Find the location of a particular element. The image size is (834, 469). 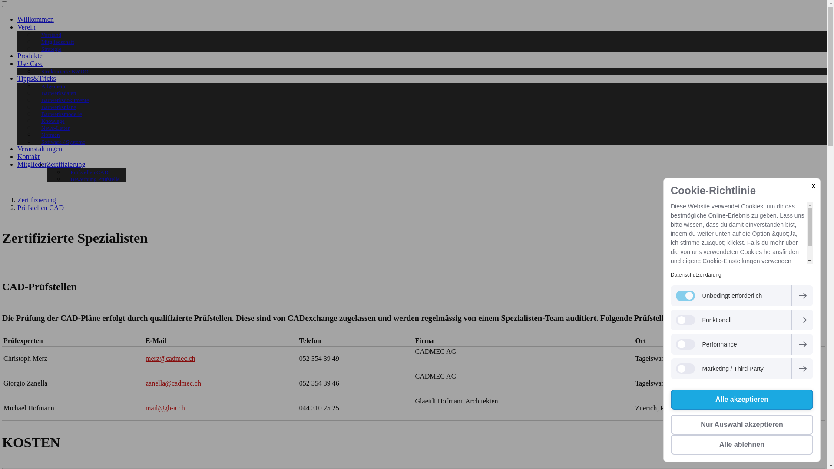

Veranstaltungen is located at coordinates (40, 149).